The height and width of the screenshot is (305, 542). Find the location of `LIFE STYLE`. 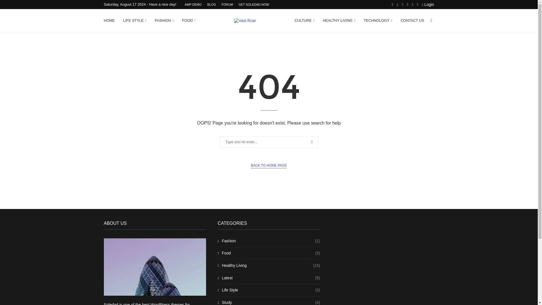

LIFE STYLE is located at coordinates (134, 21).